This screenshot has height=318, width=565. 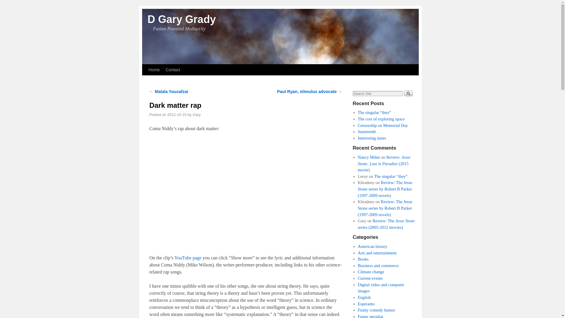 What do you see at coordinates (158, 67) in the screenshot?
I see `Skip to primary content` at bounding box center [158, 67].